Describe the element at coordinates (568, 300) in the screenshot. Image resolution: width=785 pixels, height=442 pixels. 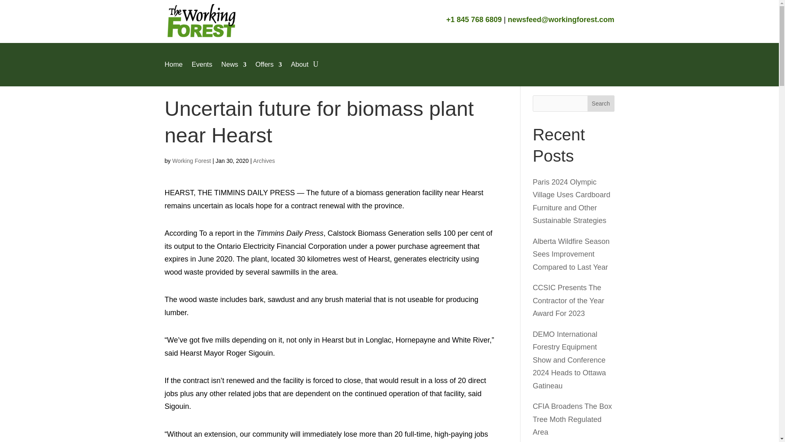
I see `CCSIC Presents The Contractor of the Year Award For 2023` at that location.